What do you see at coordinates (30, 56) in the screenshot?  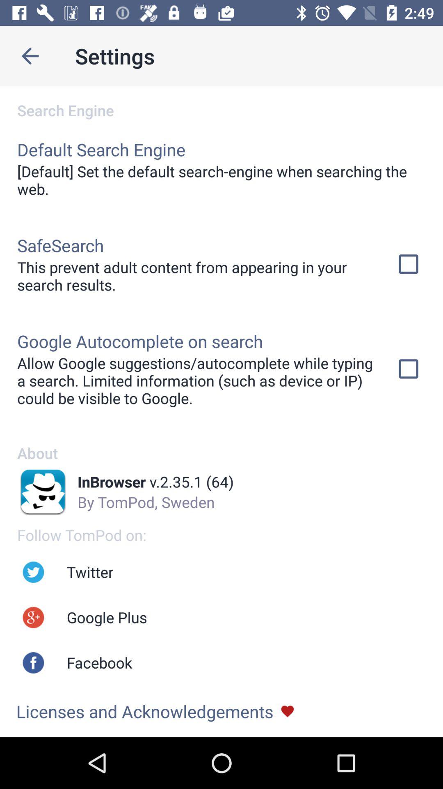 I see `go previous` at bounding box center [30, 56].